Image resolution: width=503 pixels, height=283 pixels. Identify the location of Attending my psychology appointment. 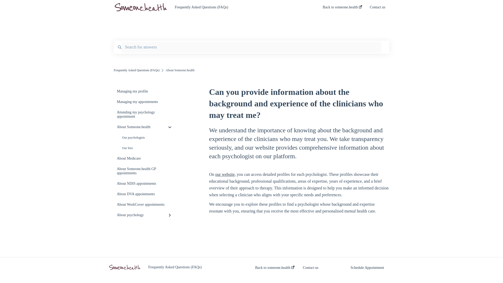
(145, 115).